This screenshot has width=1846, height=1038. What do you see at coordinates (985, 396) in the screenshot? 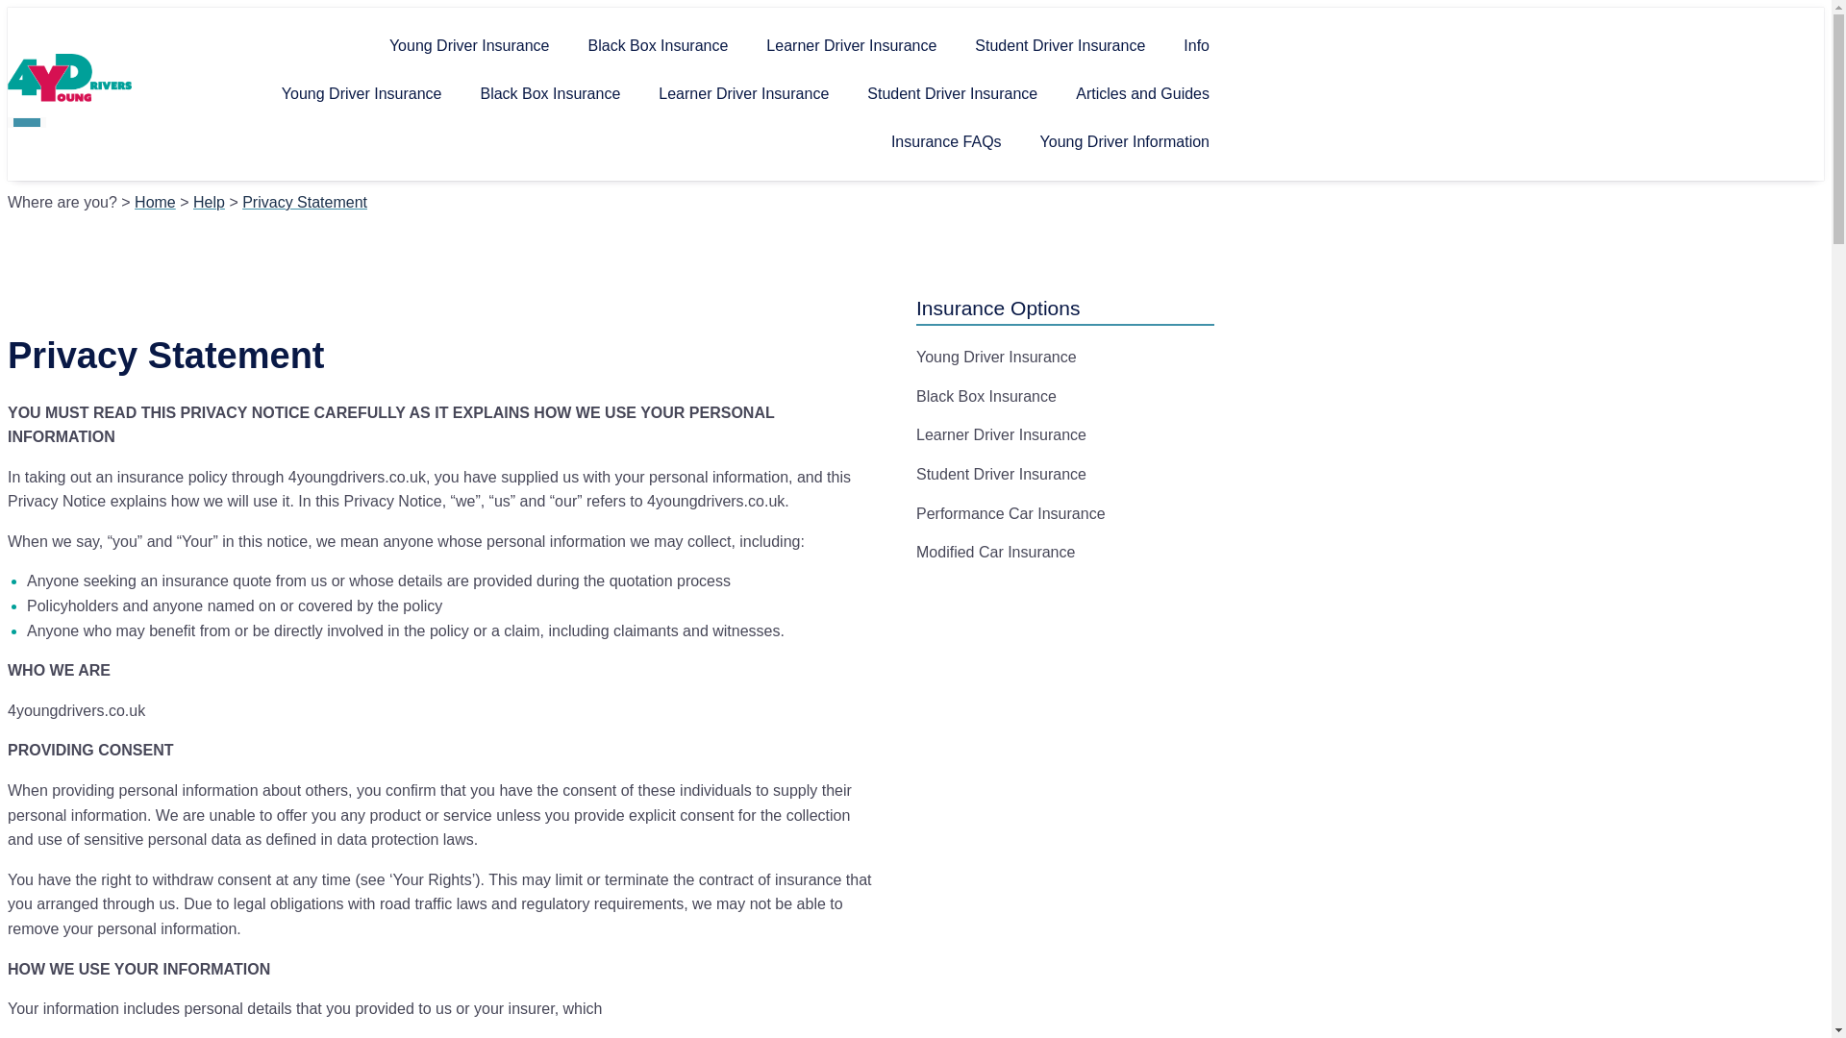
I see `Black Box Insurance` at bounding box center [985, 396].